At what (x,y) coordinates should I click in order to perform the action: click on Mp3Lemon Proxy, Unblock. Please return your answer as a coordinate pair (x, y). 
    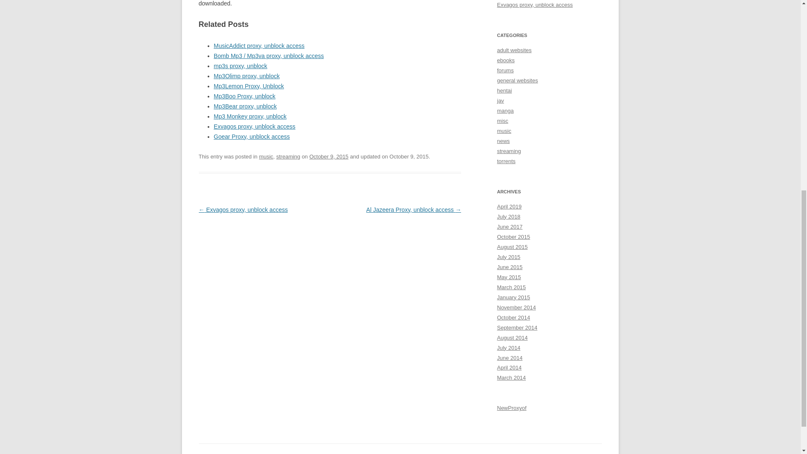
    Looking at the image, I should click on (249, 86).